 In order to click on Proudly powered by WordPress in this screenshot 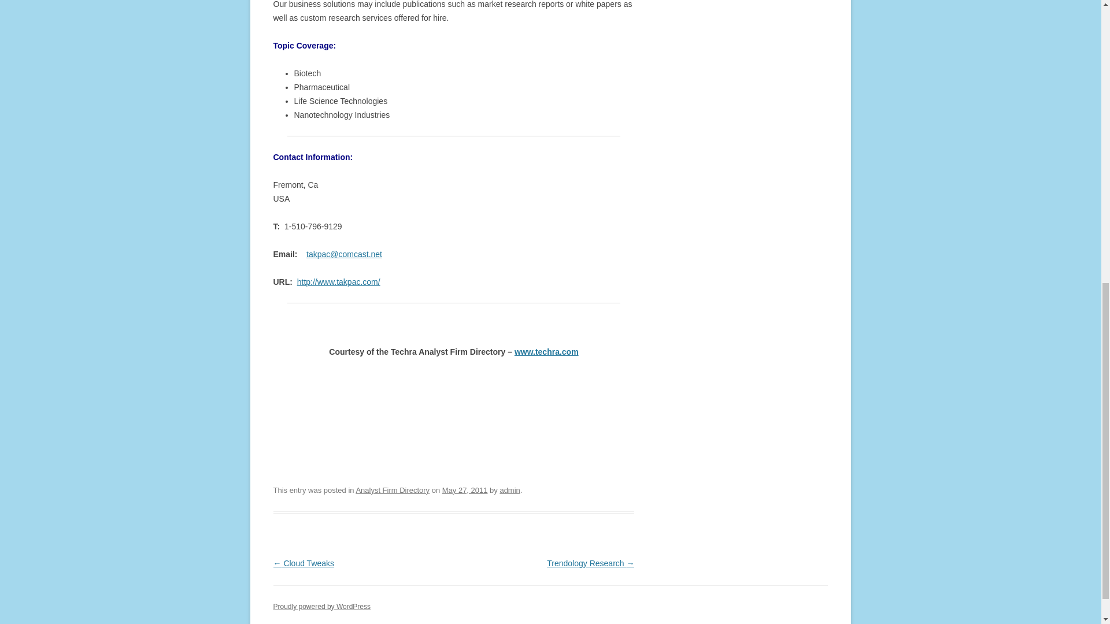, I will do `click(321, 607)`.